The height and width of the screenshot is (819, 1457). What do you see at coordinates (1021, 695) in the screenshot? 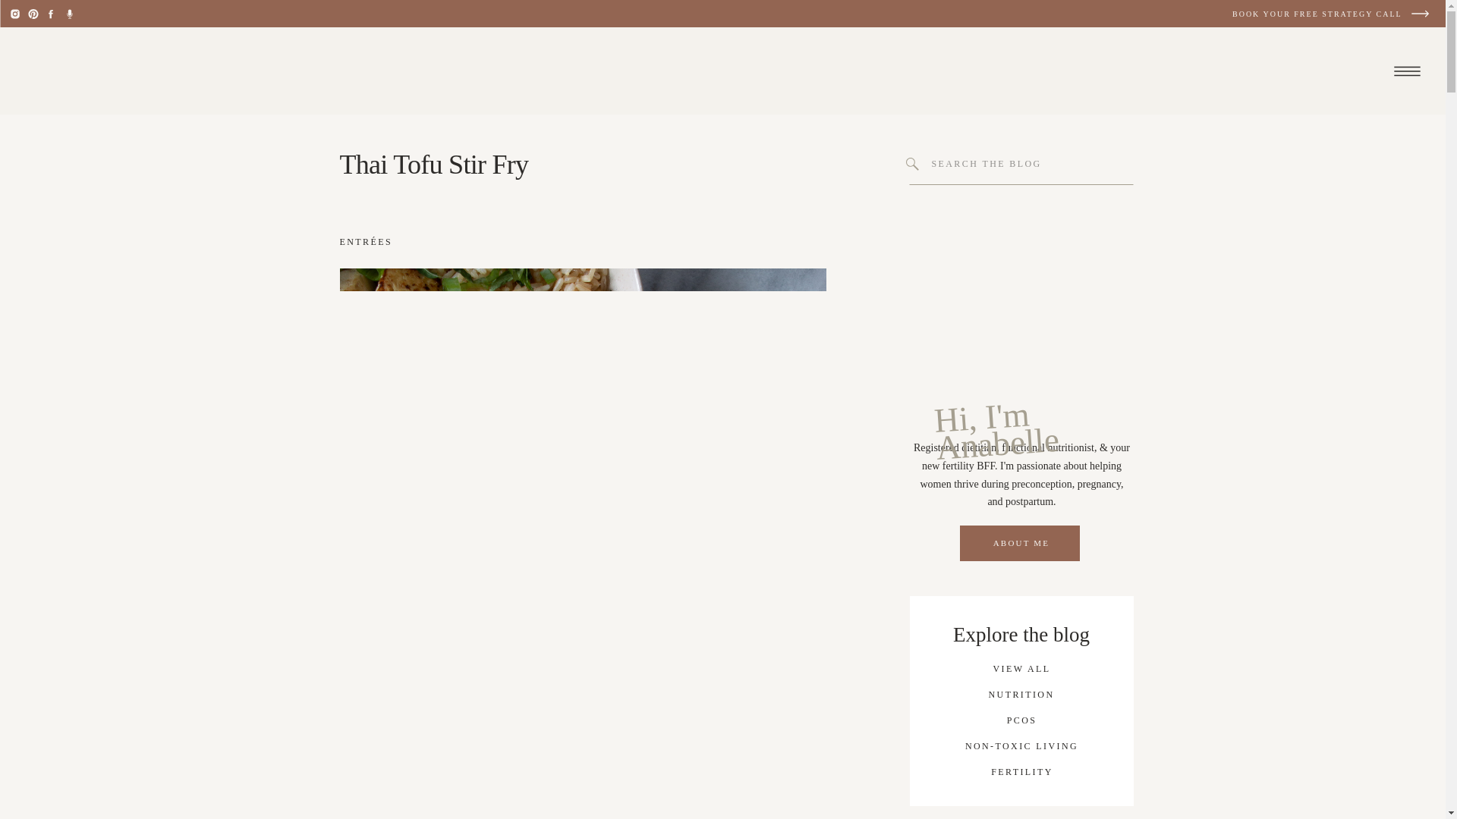
I see `NUTRITION` at bounding box center [1021, 695].